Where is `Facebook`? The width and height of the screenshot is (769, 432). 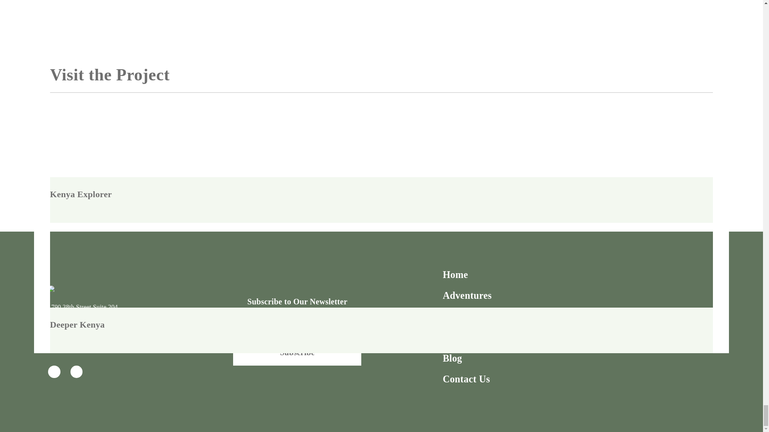 Facebook is located at coordinates (54, 372).